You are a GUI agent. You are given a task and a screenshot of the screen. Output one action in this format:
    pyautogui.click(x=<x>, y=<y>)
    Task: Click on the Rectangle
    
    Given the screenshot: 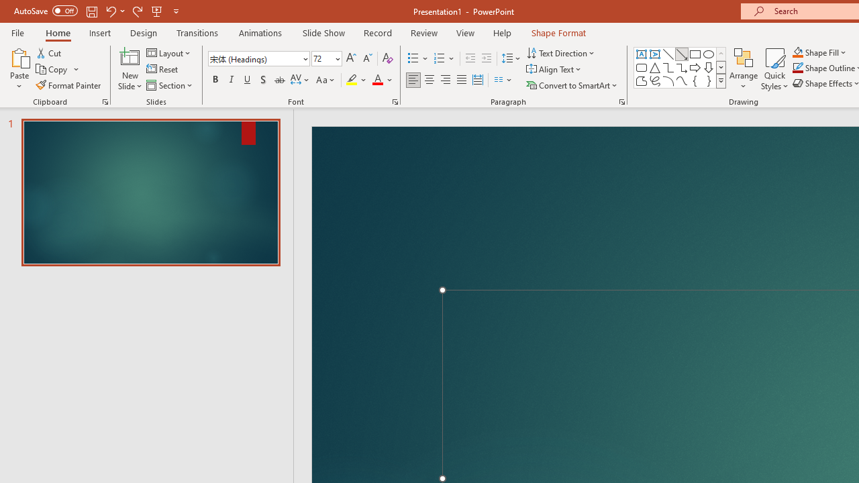 What is the action you would take?
    pyautogui.click(x=695, y=54)
    